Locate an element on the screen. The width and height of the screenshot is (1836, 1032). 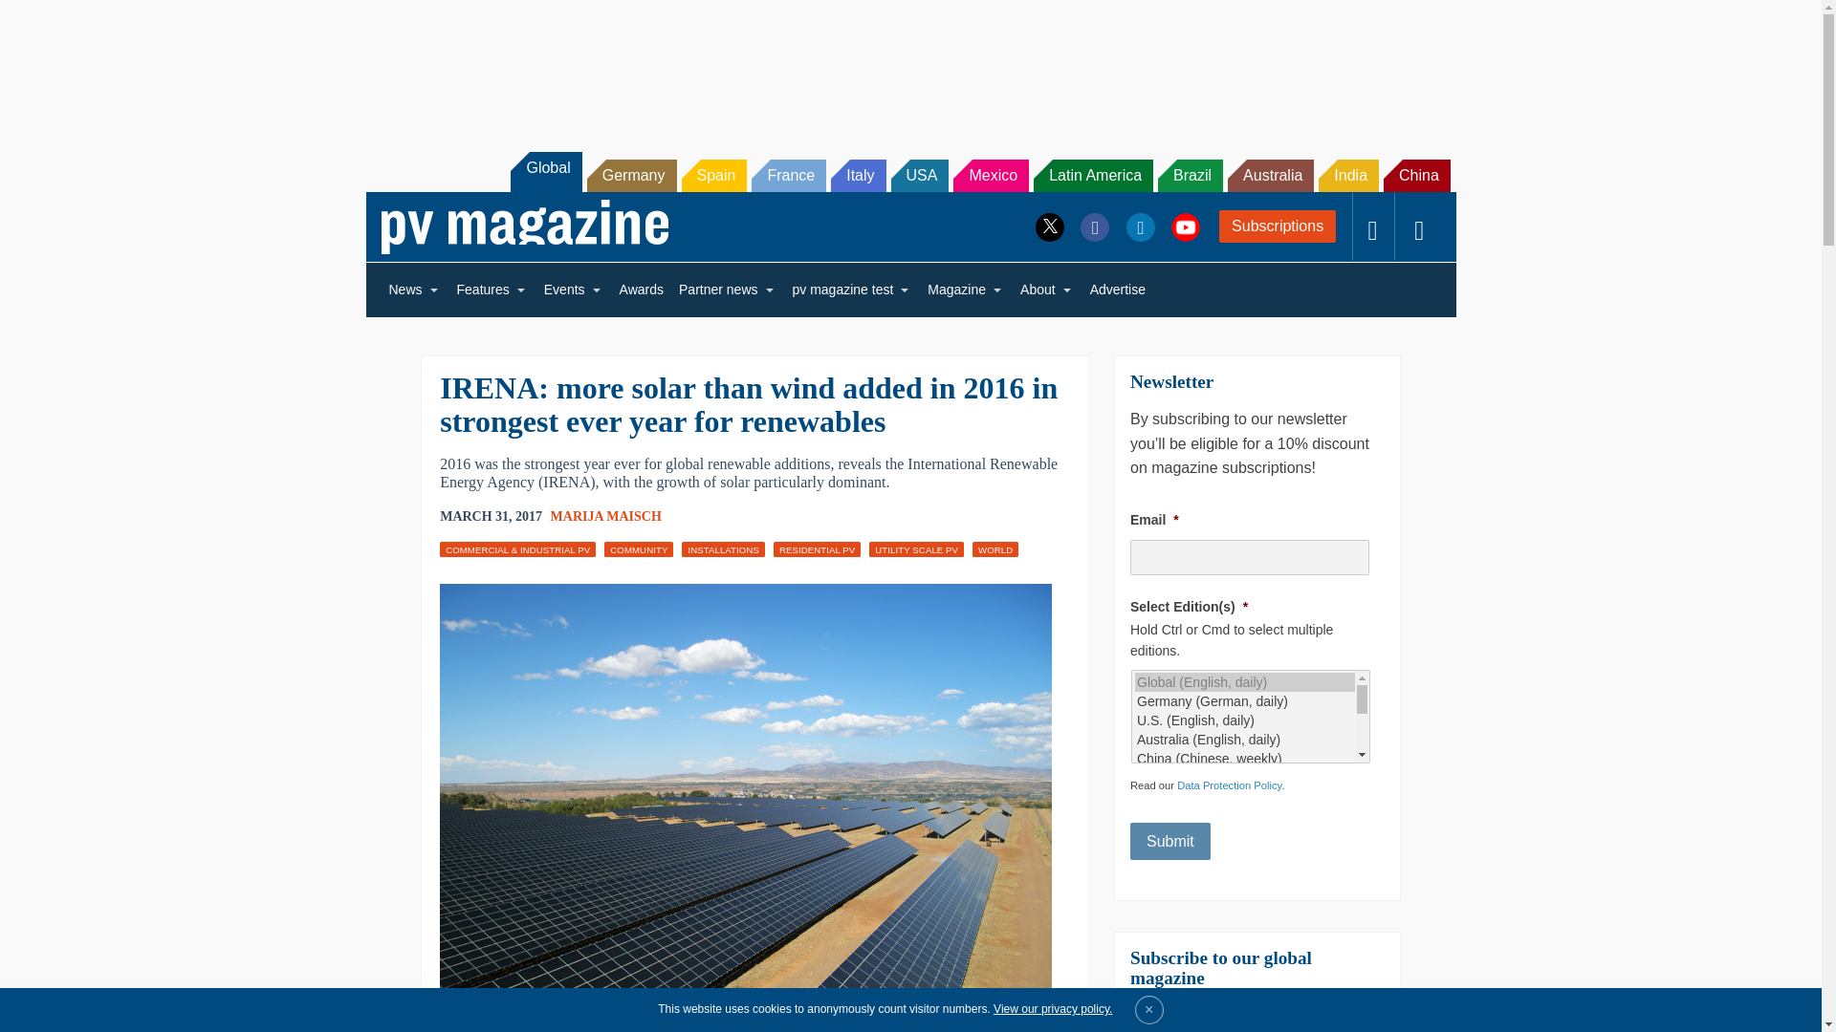
Posts by Marija Maisch is located at coordinates (606, 516).